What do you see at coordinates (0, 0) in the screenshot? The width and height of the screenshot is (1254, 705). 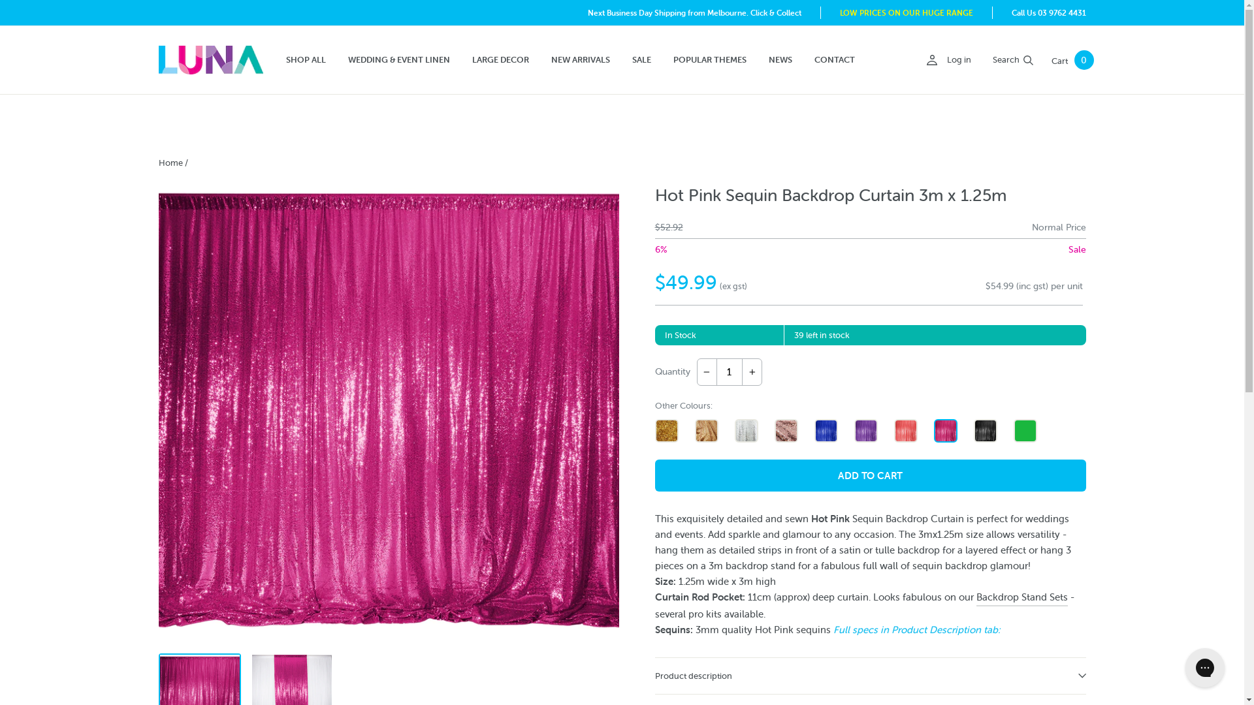 I see `Skip to content` at bounding box center [0, 0].